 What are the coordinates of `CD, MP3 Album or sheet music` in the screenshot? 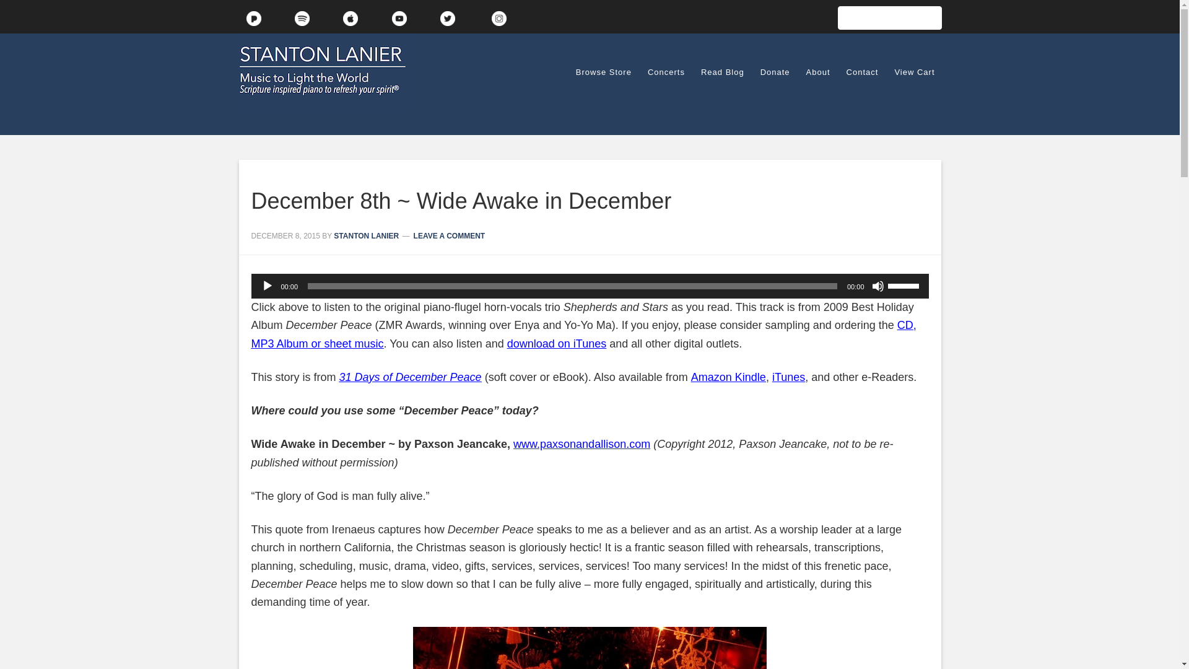 It's located at (583, 334).